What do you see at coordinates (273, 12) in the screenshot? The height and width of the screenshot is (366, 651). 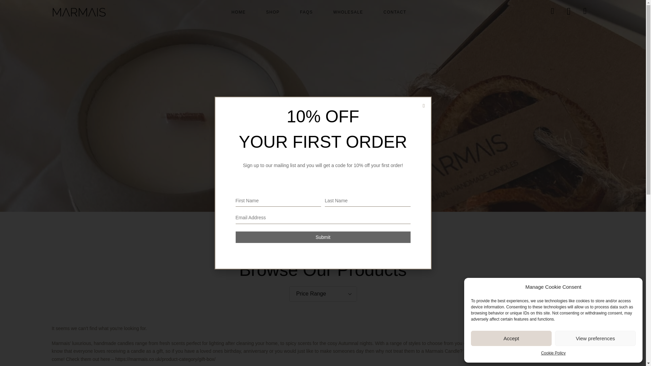 I see `SHOP` at bounding box center [273, 12].